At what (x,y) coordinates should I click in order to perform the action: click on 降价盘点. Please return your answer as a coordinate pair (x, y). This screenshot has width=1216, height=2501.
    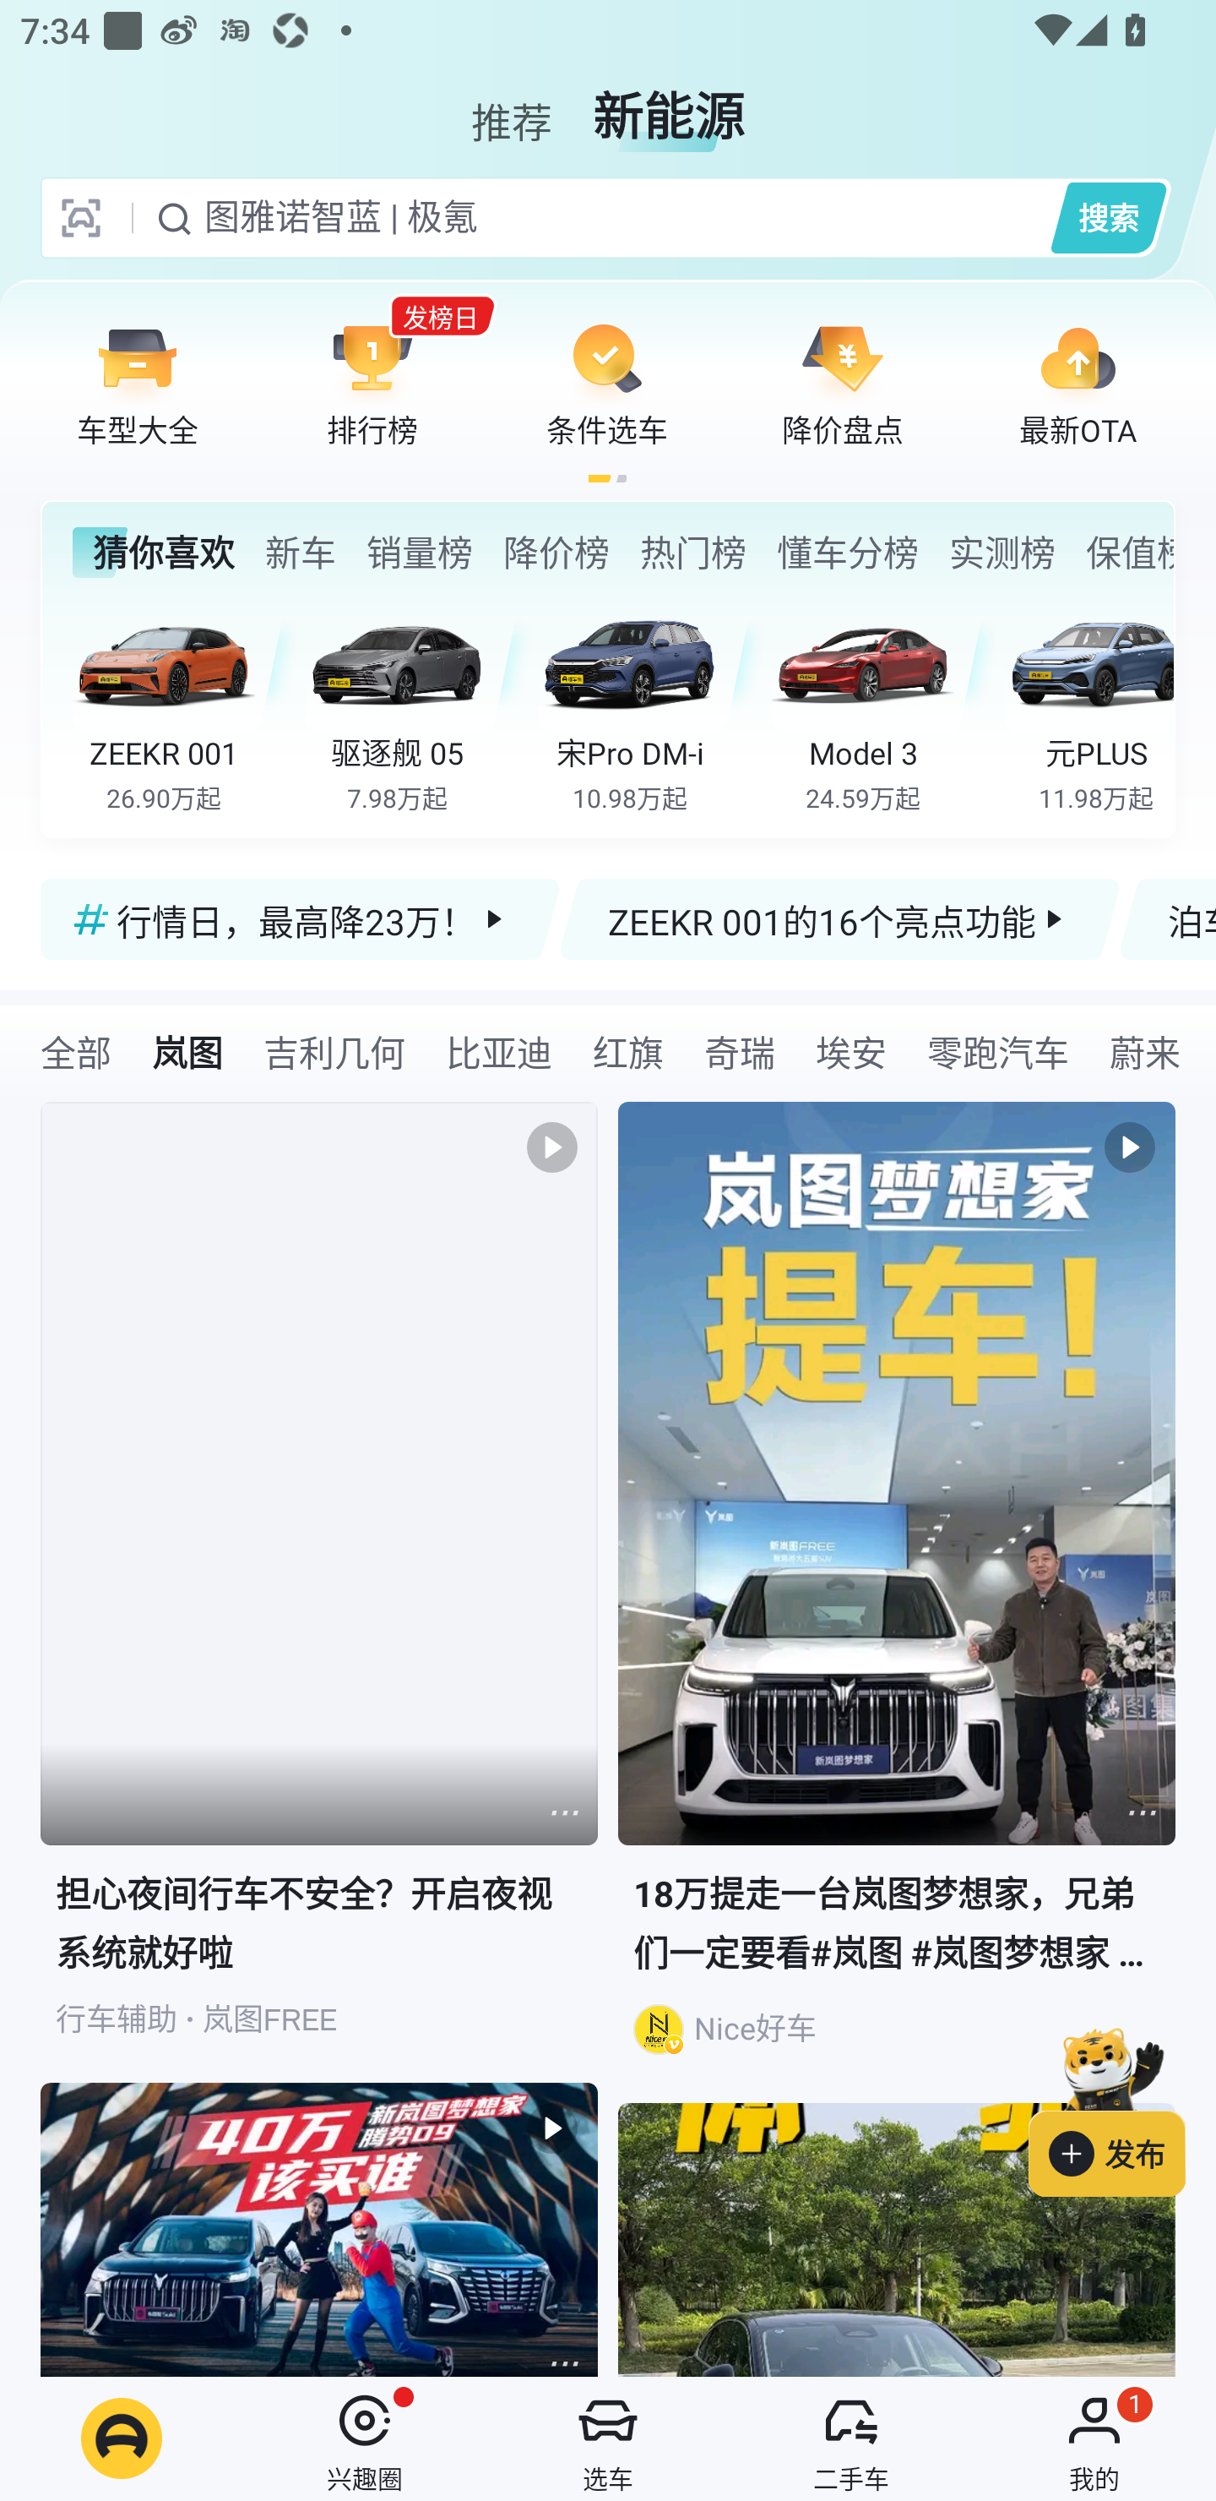
    Looking at the image, I should click on (843, 384).